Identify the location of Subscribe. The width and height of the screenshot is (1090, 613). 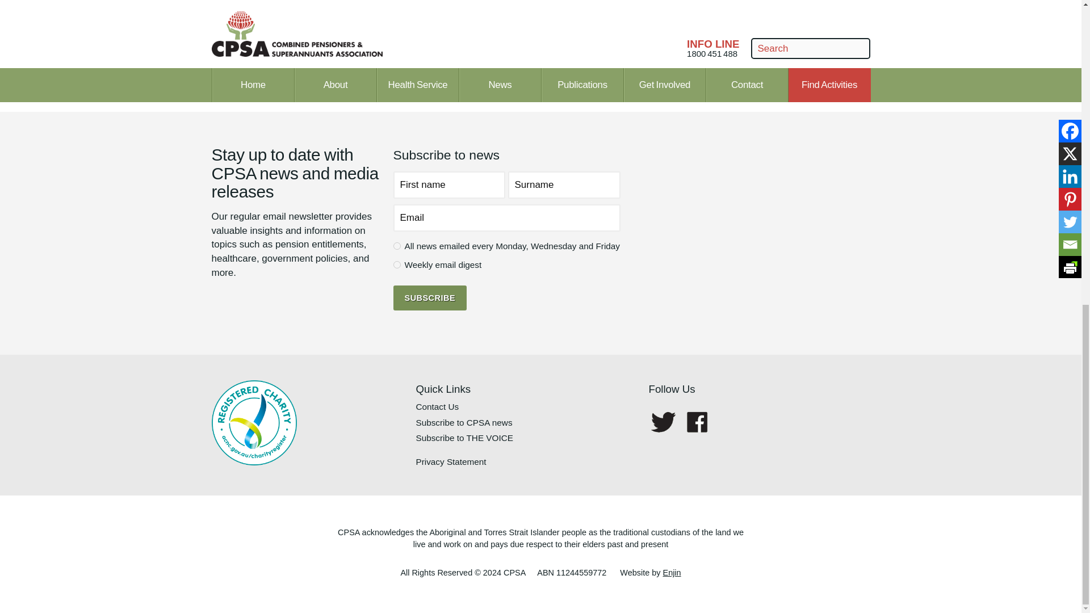
(429, 297).